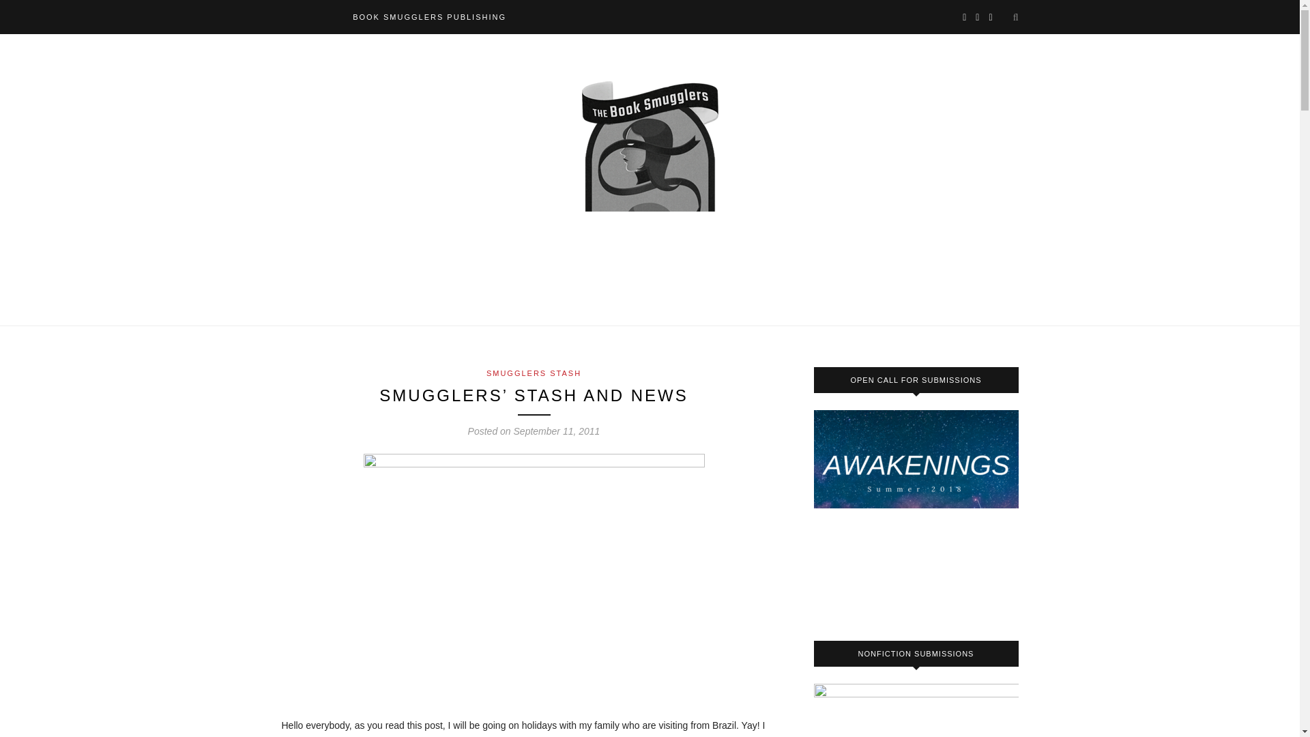 This screenshot has height=737, width=1310. What do you see at coordinates (534, 373) in the screenshot?
I see `SMUGGLERS STASH` at bounding box center [534, 373].